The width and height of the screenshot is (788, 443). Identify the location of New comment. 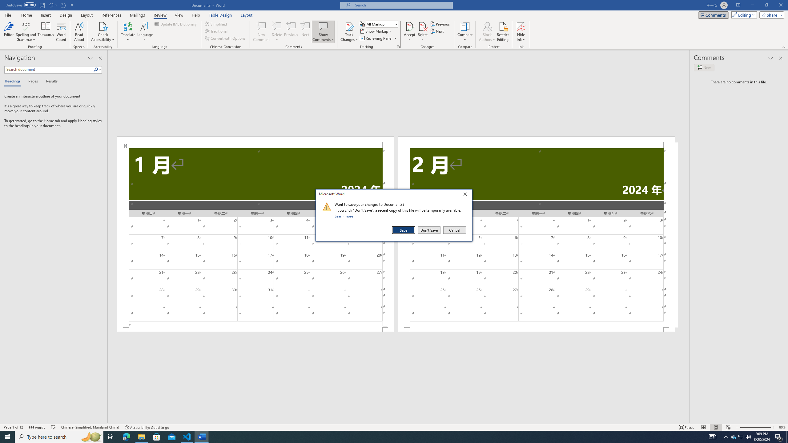
(704, 67).